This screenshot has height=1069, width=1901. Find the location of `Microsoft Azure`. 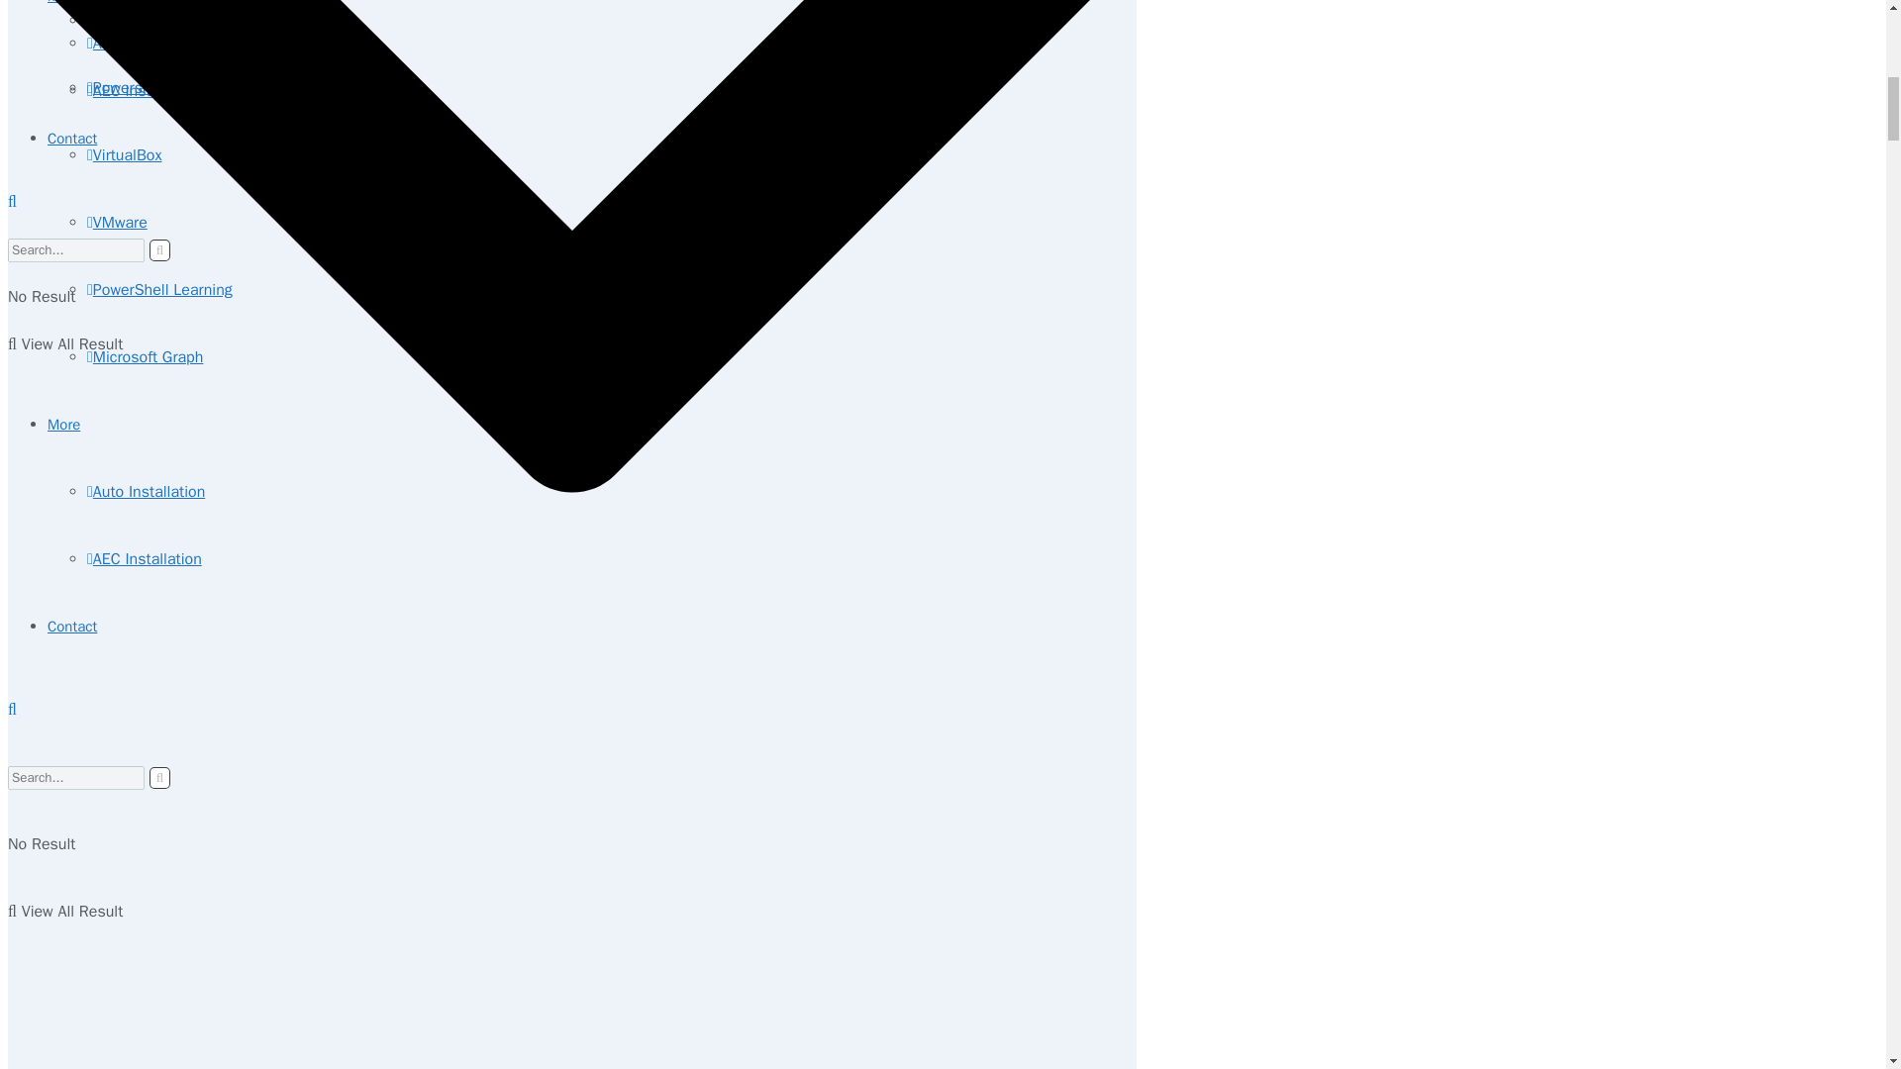

Microsoft Azure is located at coordinates (143, 20).